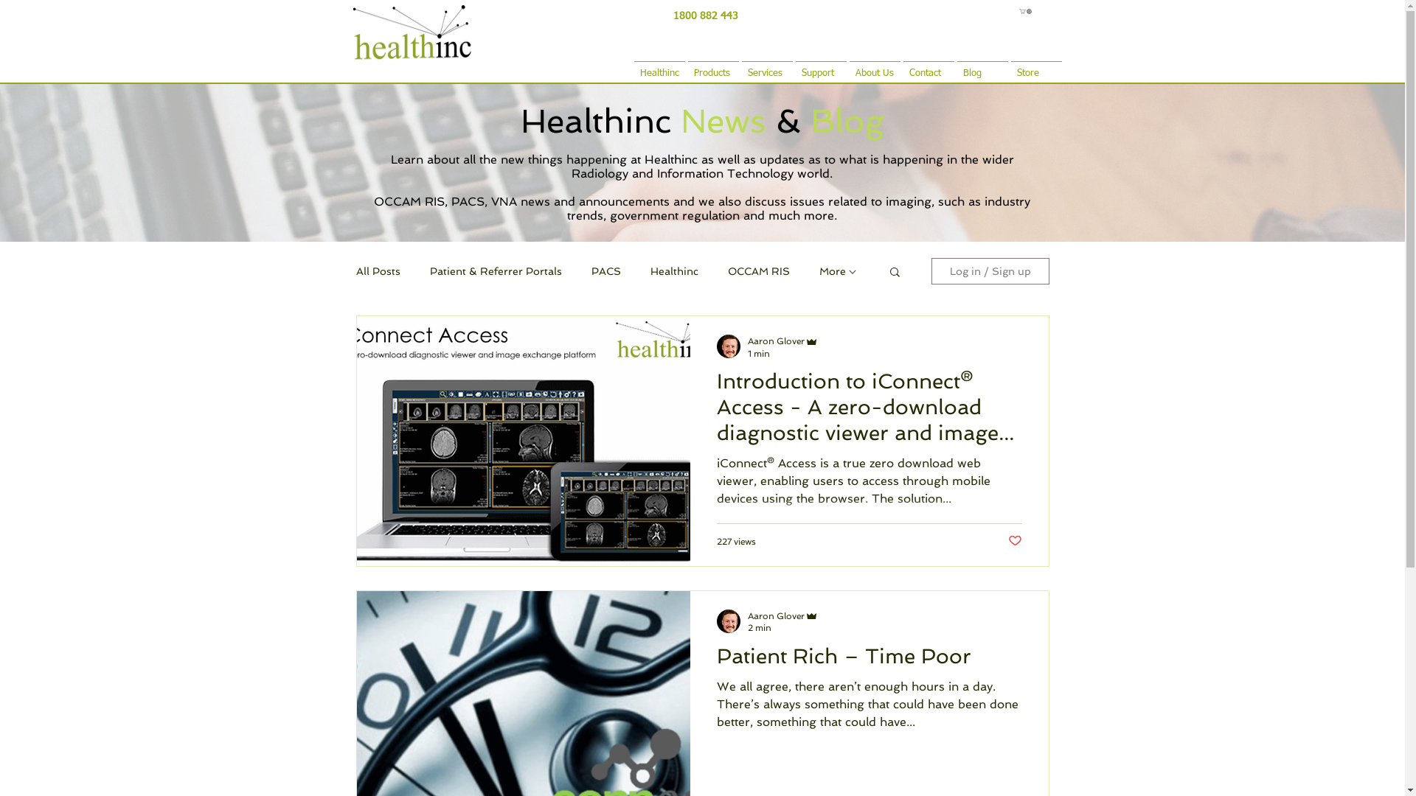 The width and height of the screenshot is (1416, 796). What do you see at coordinates (1025, 12) in the screenshot?
I see `0` at bounding box center [1025, 12].